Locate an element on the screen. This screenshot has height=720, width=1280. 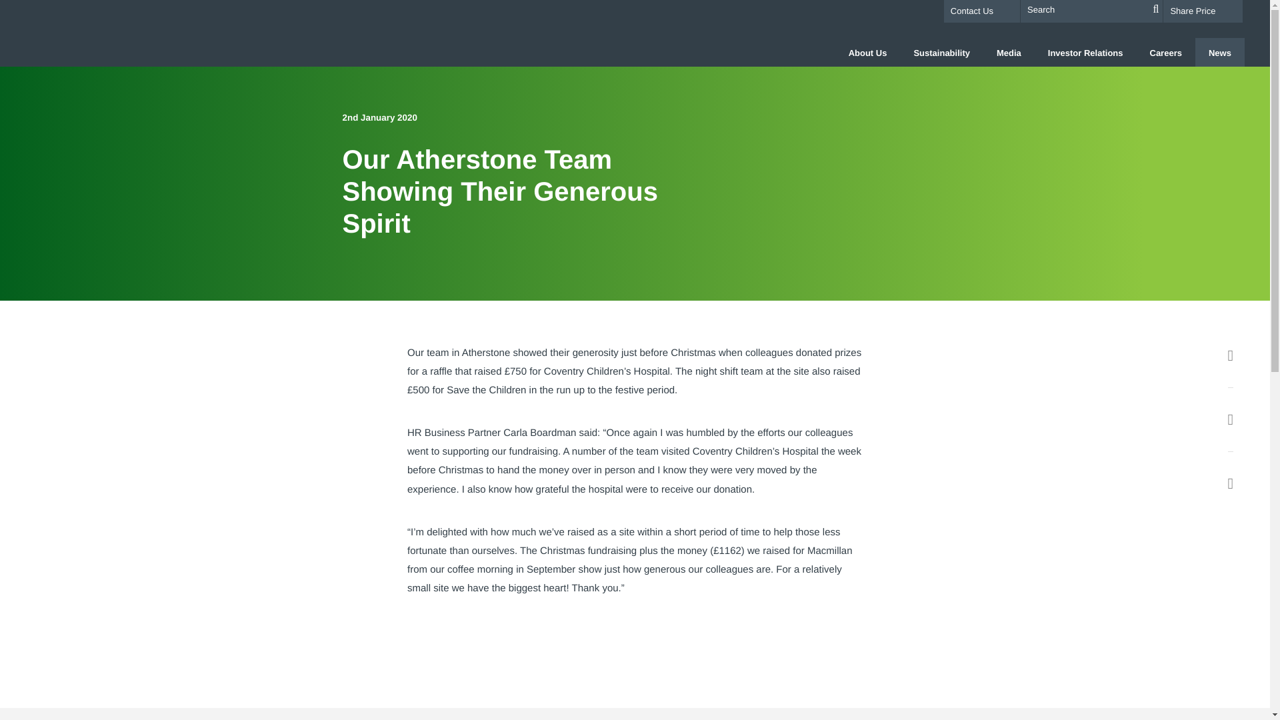
Careers is located at coordinates (1165, 52).